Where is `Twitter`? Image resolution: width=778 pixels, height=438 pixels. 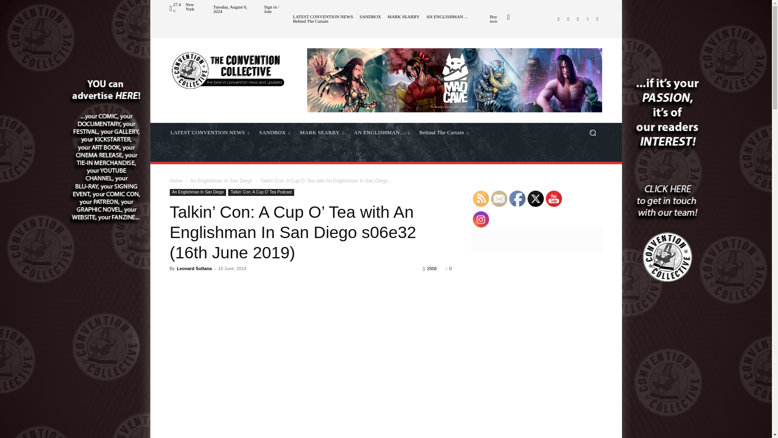 Twitter is located at coordinates (578, 19).